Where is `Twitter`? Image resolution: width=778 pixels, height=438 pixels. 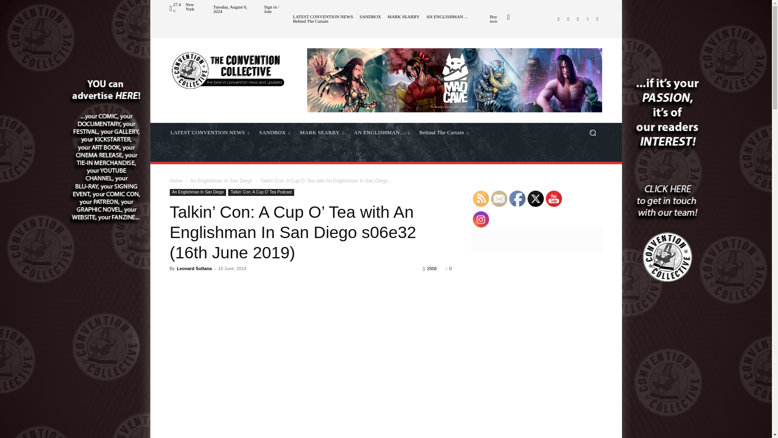 Twitter is located at coordinates (578, 19).